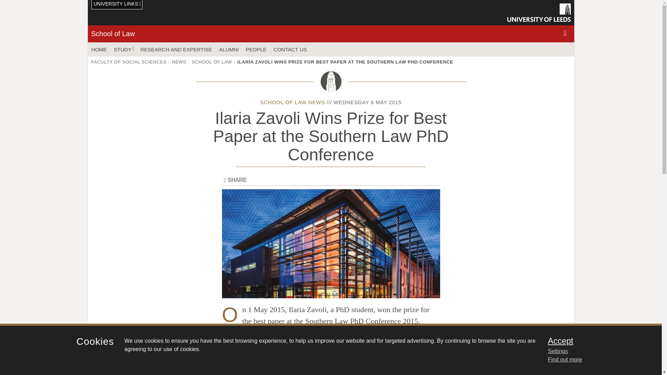 Image resolution: width=667 pixels, height=375 pixels. I want to click on Accept, so click(595, 341).